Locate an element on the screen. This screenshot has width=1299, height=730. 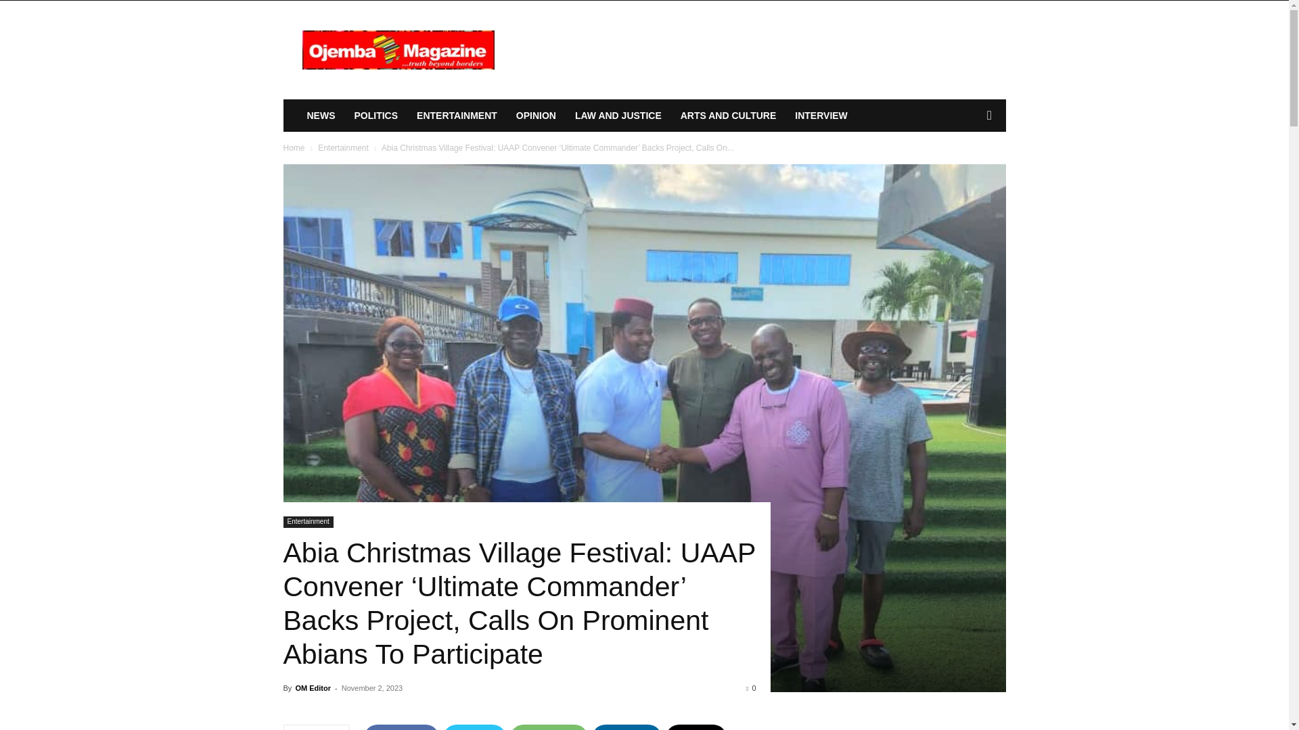
Entertainment is located at coordinates (307, 522).